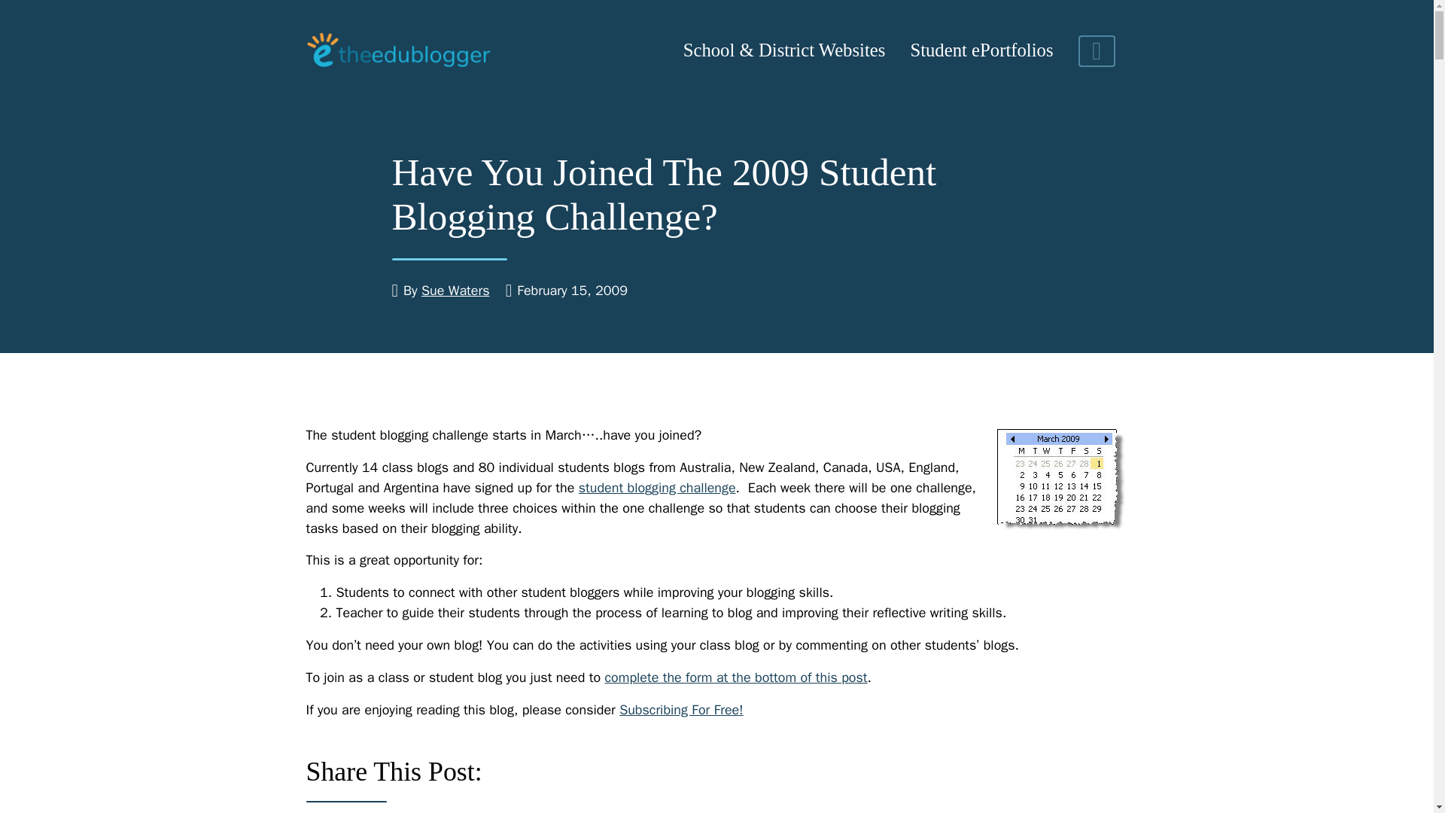 This screenshot has height=813, width=1445. What do you see at coordinates (981, 51) in the screenshot?
I see `Student ePortfolios` at bounding box center [981, 51].